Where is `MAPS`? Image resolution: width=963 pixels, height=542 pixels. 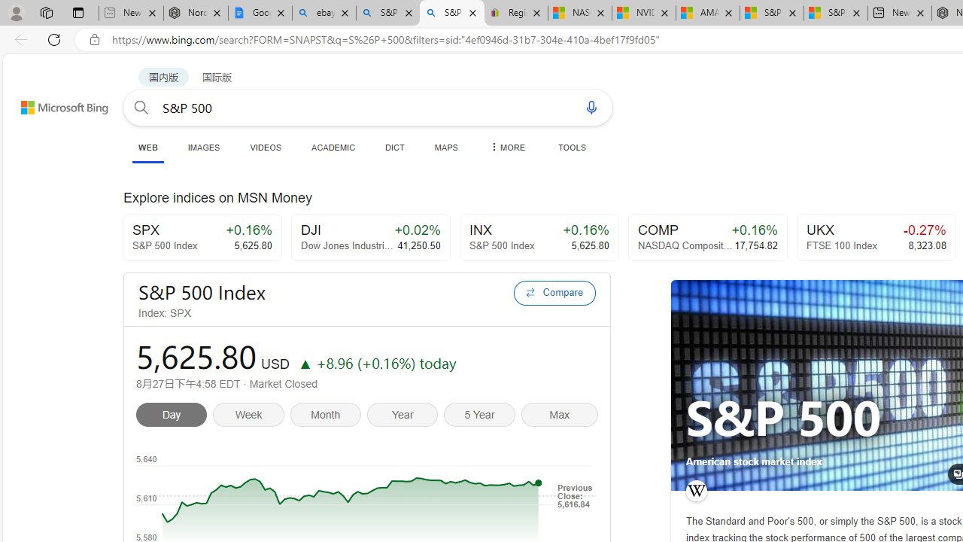 MAPS is located at coordinates (445, 147).